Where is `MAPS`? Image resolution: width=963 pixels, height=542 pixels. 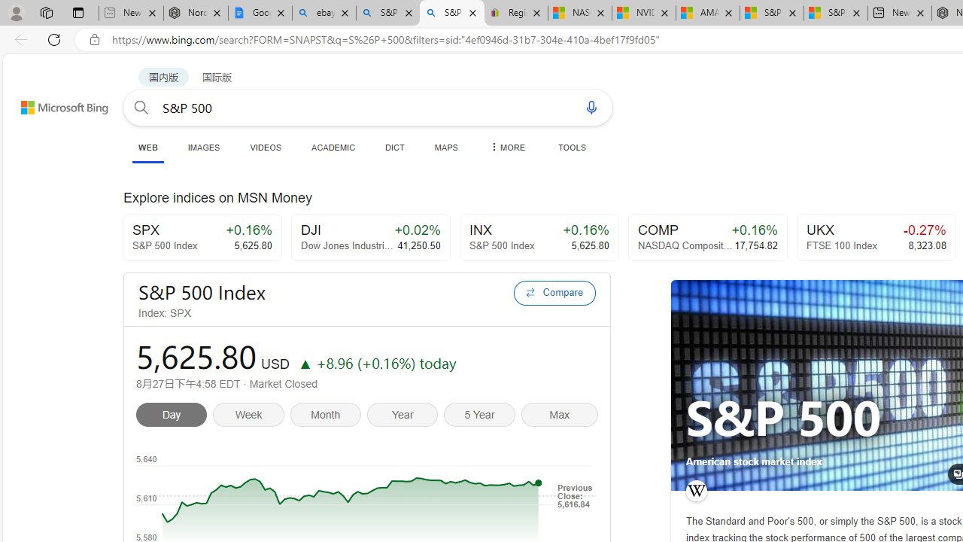 MAPS is located at coordinates (445, 147).